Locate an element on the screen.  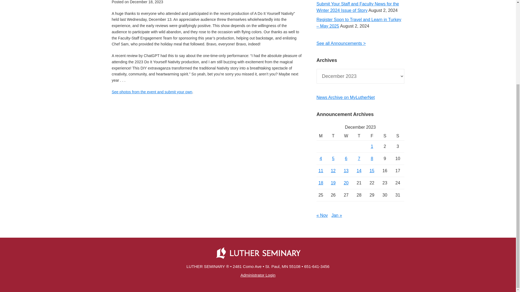
Saturday is located at coordinates (385, 136).